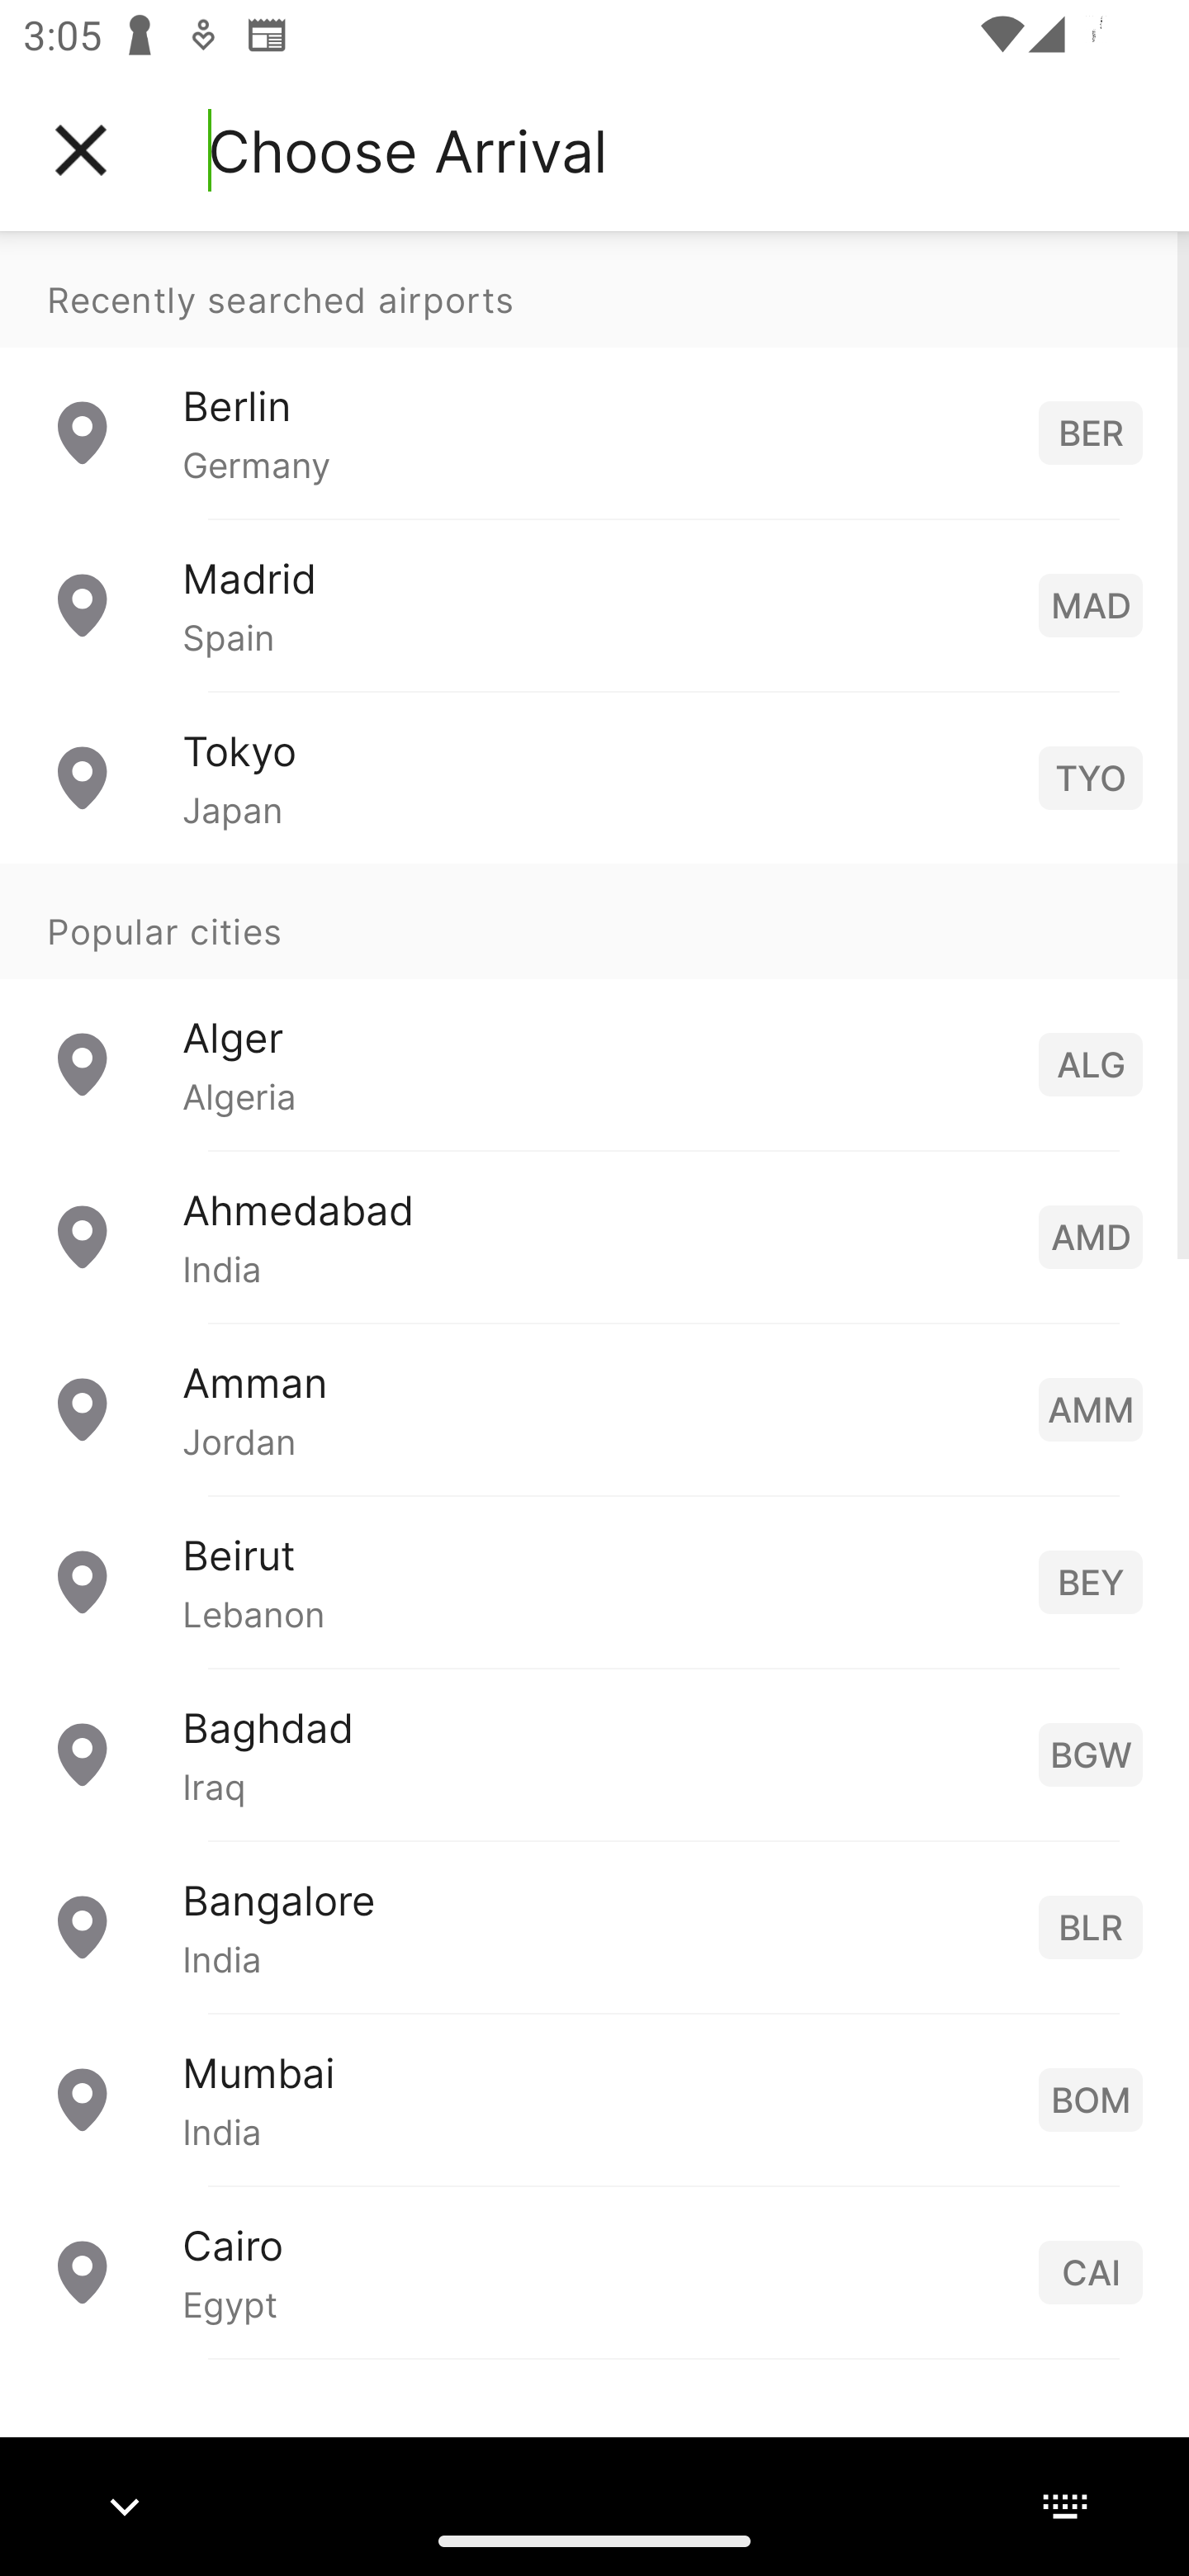 Image resolution: width=1189 pixels, height=2576 pixels. I want to click on Ahmedabad India AMD, so click(594, 1235).